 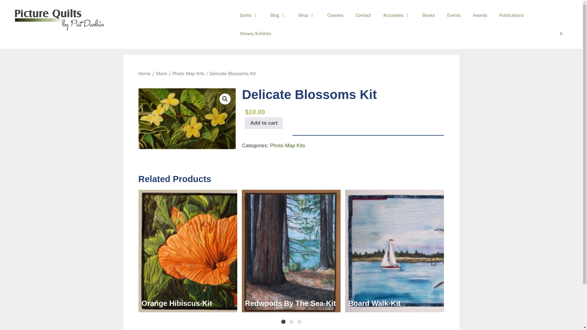 I want to click on Classes, so click(x=335, y=15).